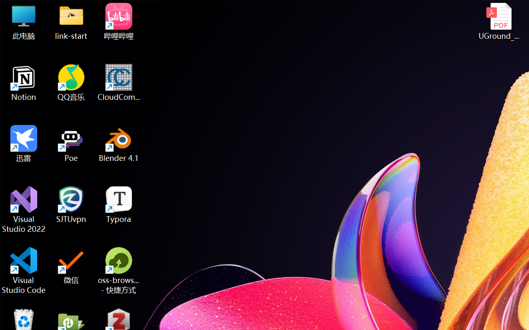 The image size is (529, 330). I want to click on January 15, 2024, so click(404, 318).